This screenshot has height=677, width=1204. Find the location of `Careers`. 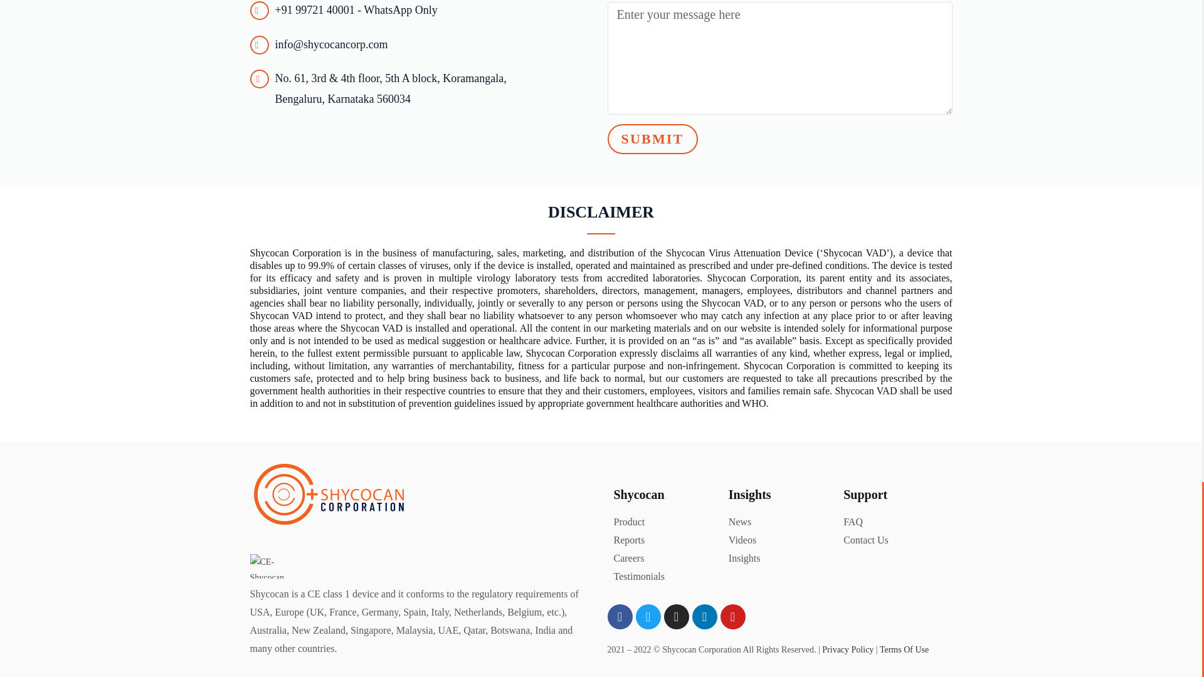

Careers is located at coordinates (663, 559).